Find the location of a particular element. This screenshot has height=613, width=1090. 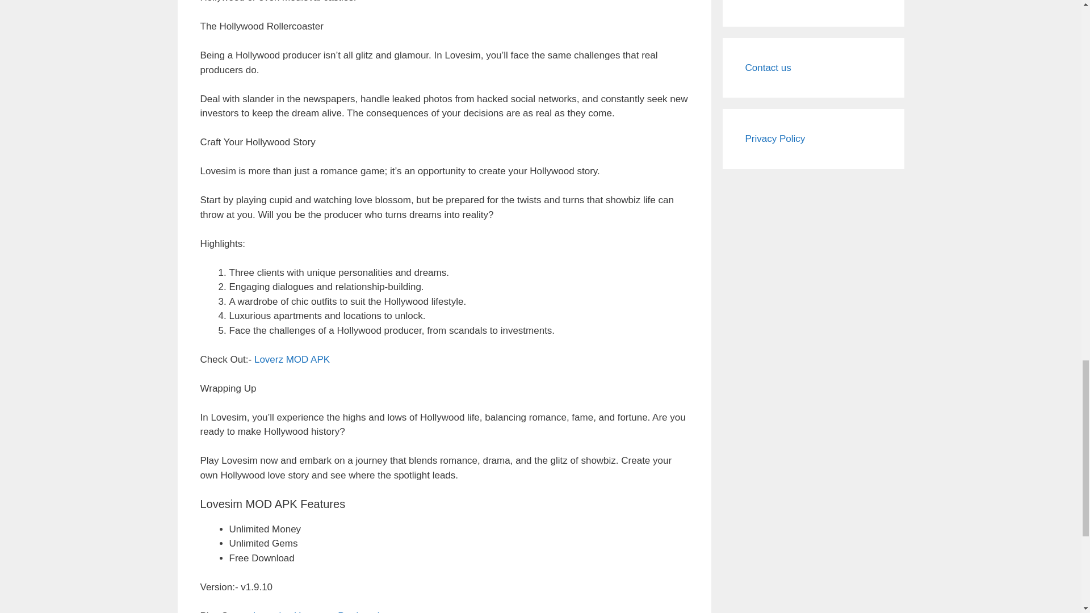

Lovesim: You are a Producer! is located at coordinates (316, 612).